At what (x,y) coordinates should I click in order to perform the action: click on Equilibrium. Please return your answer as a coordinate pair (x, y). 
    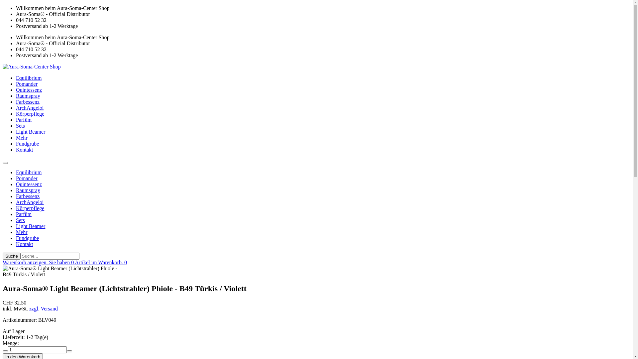
    Looking at the image, I should click on (29, 172).